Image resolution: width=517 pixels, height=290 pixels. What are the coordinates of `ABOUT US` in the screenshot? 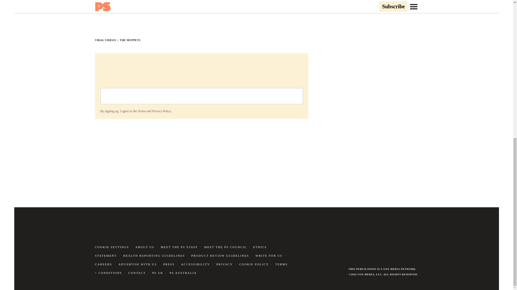 It's located at (145, 247).